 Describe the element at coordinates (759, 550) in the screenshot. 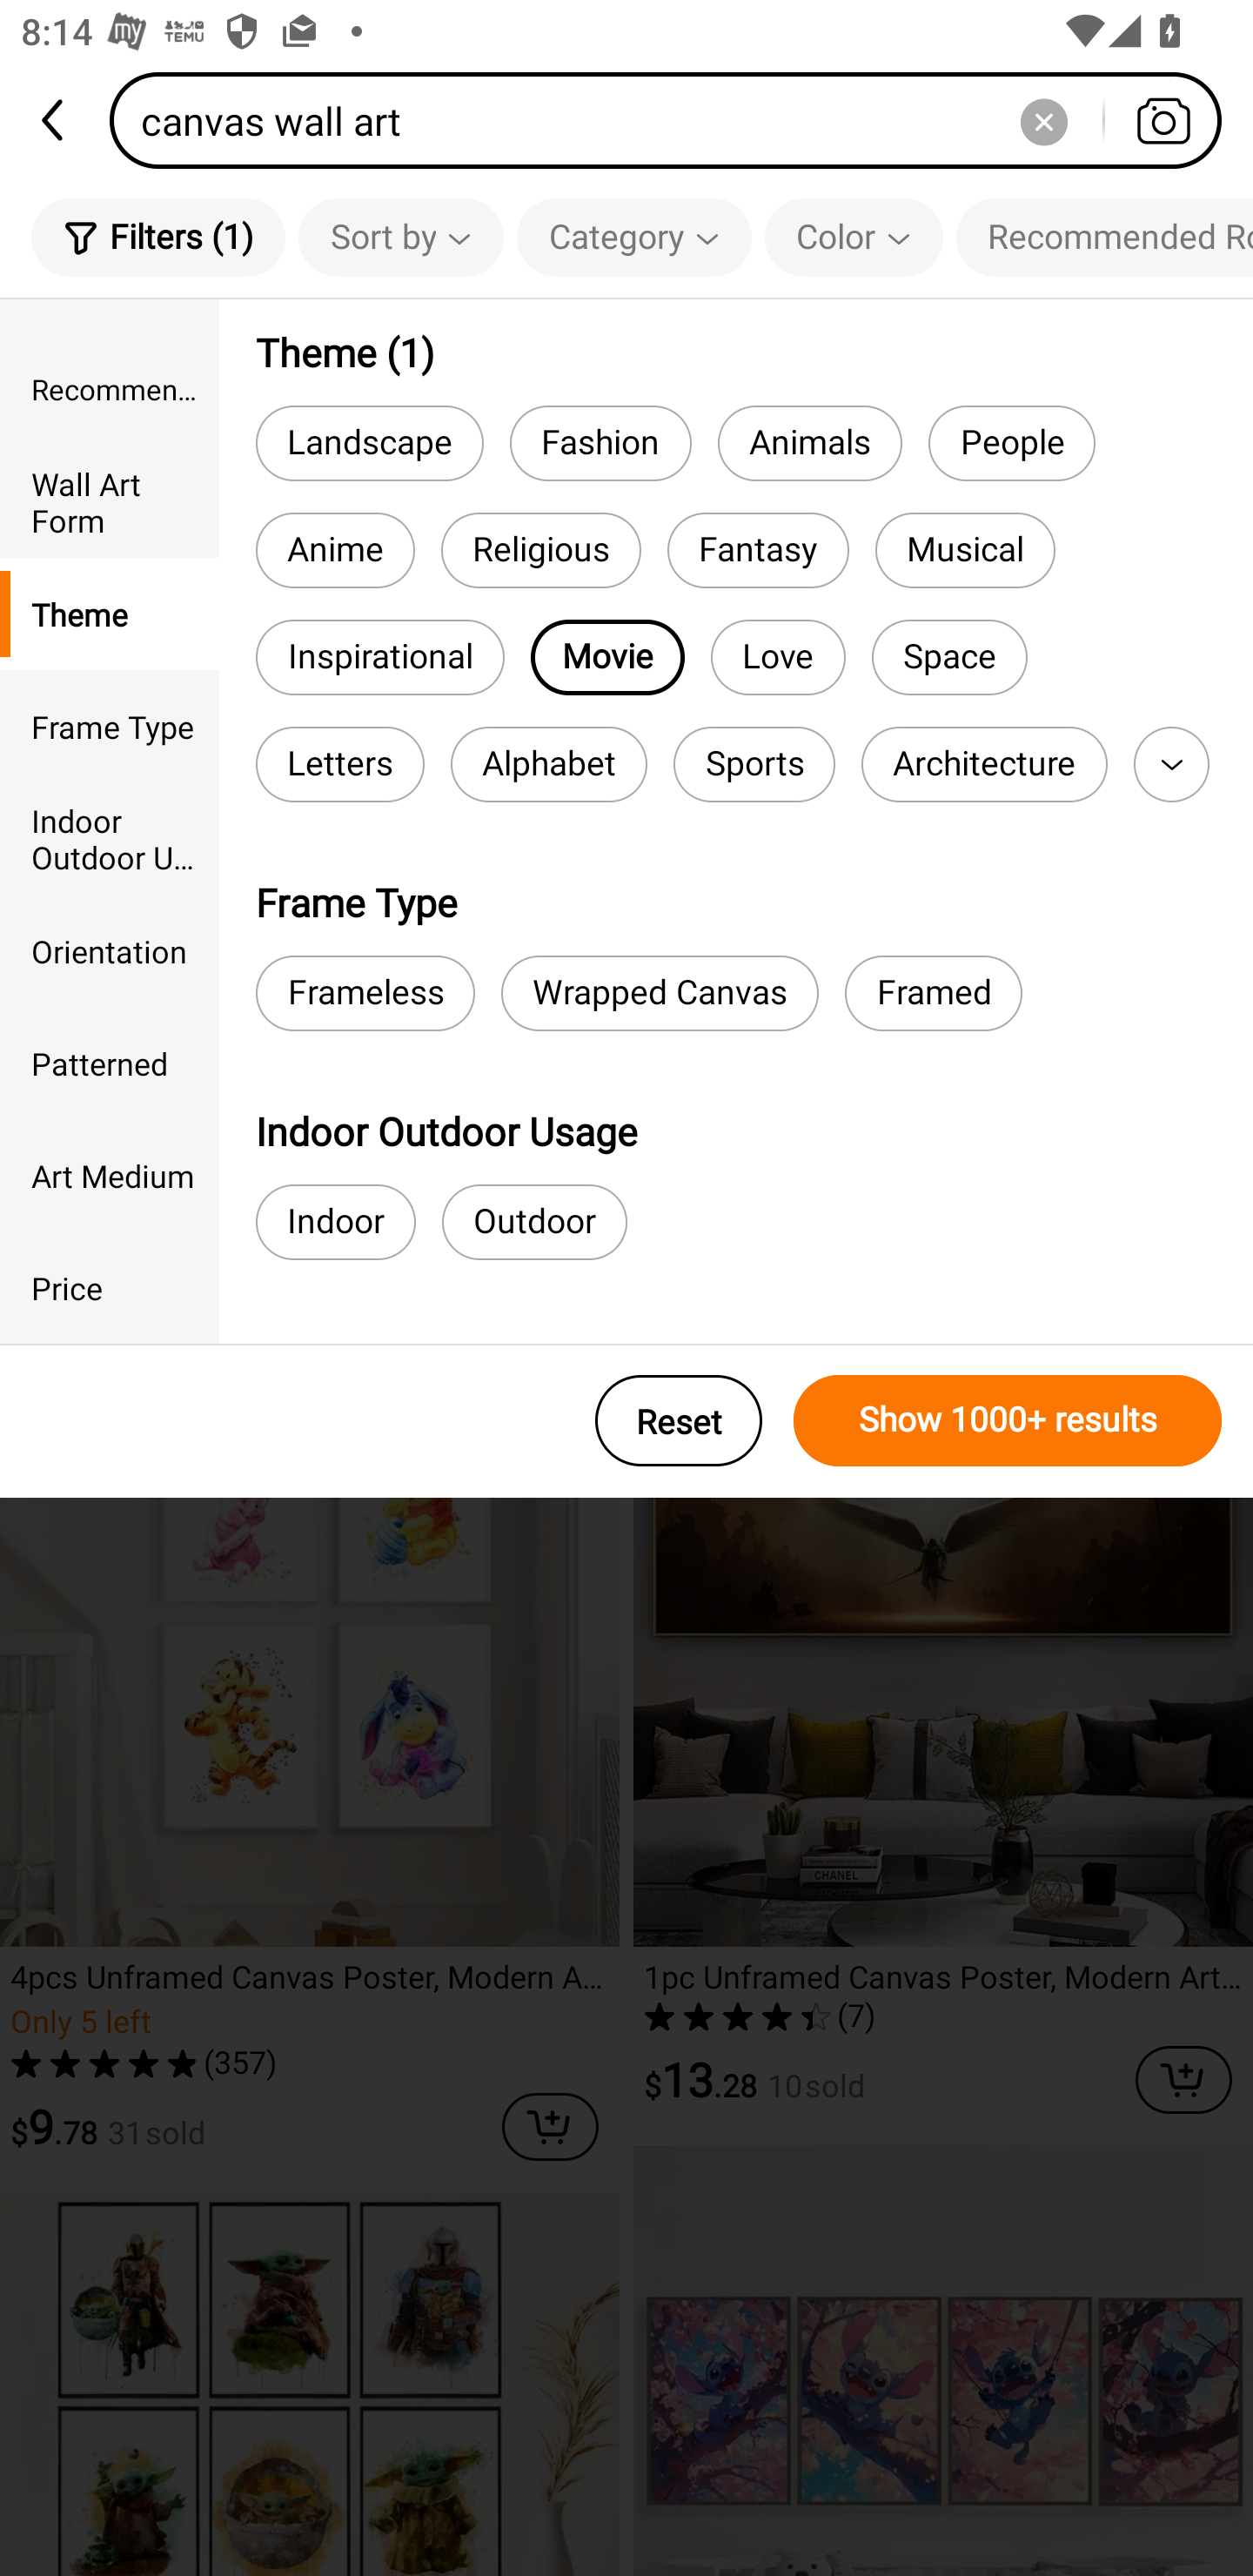

I see `Fantasy` at that location.